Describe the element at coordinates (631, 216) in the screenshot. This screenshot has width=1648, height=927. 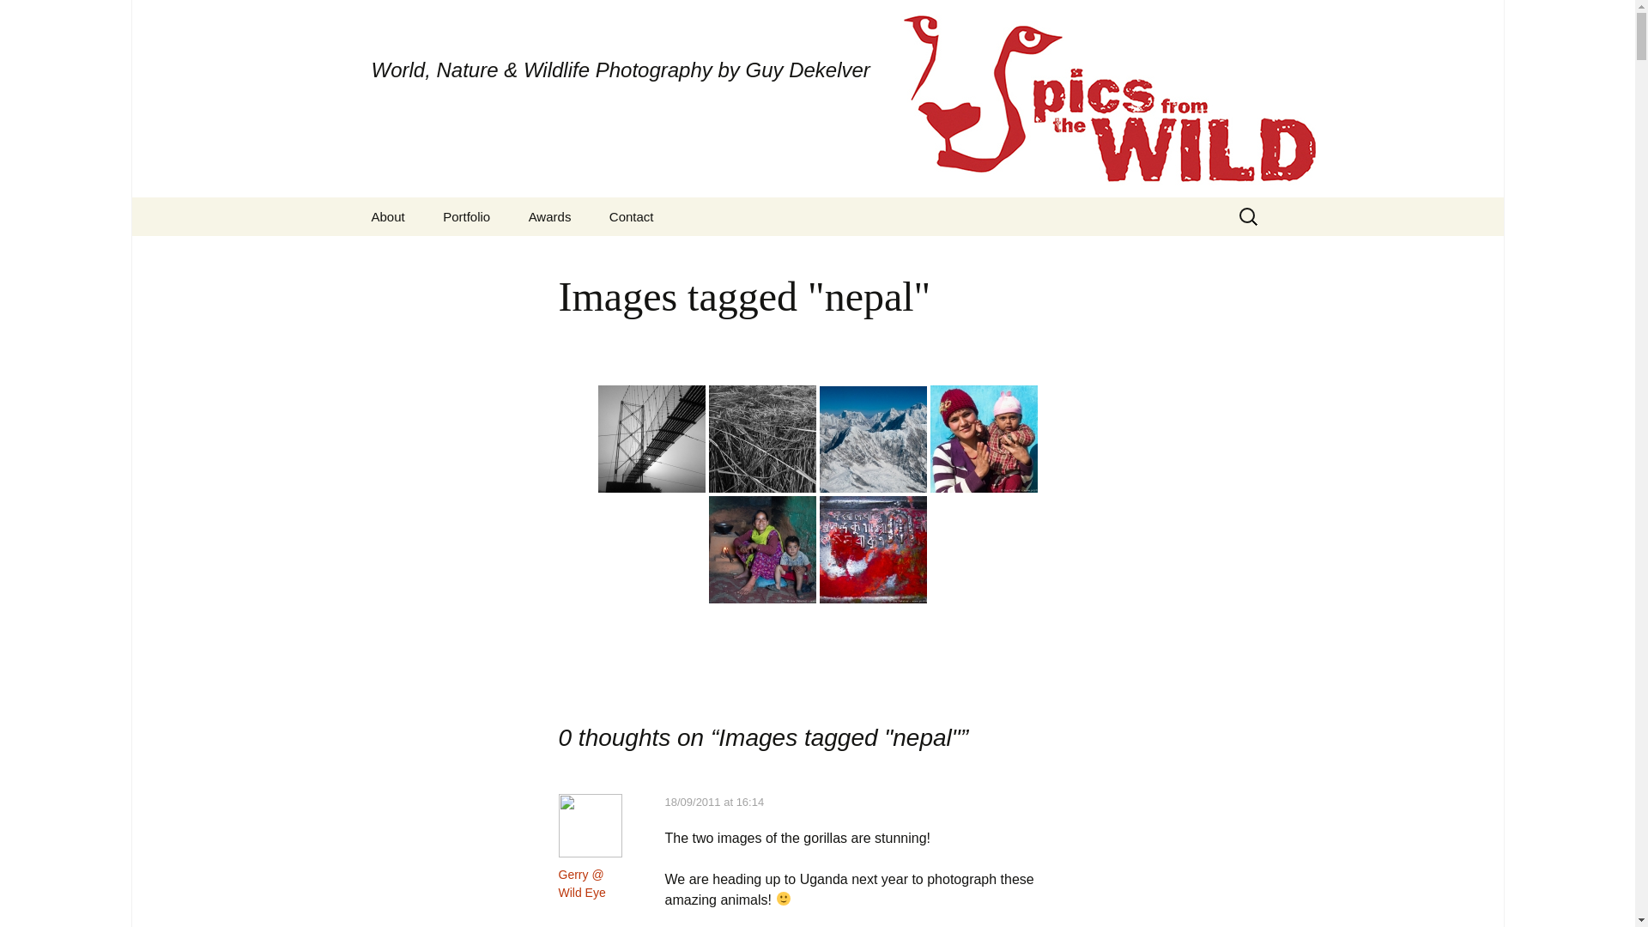
I see `Contact` at that location.